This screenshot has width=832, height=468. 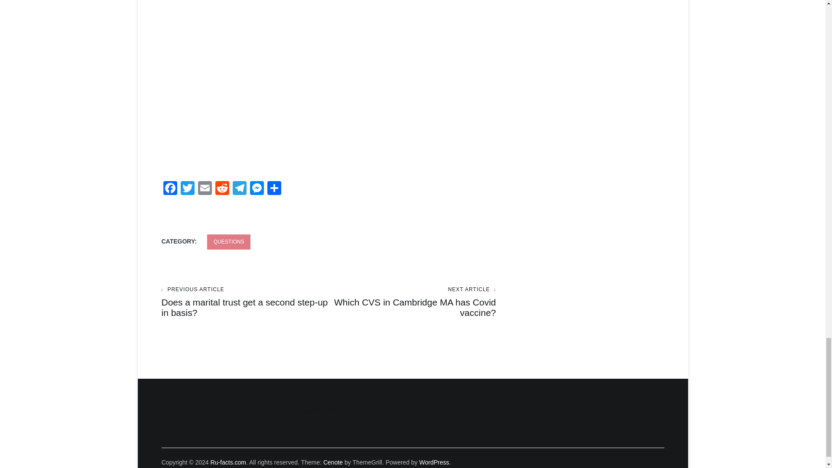 What do you see at coordinates (239, 189) in the screenshot?
I see `QUESTIONS` at bounding box center [239, 189].